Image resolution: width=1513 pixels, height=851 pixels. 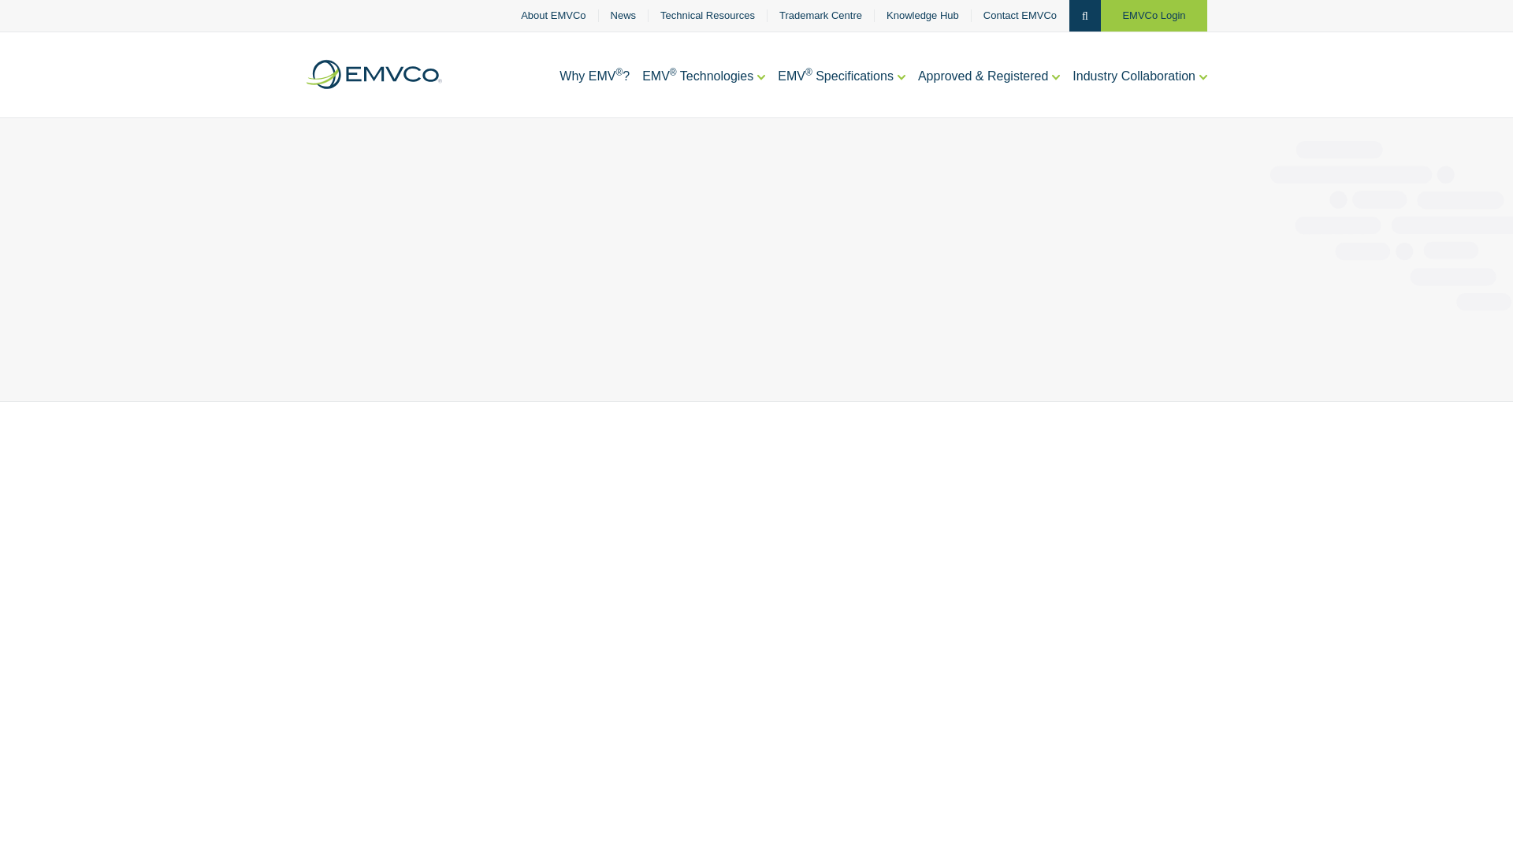 I want to click on News, so click(x=624, y=16).